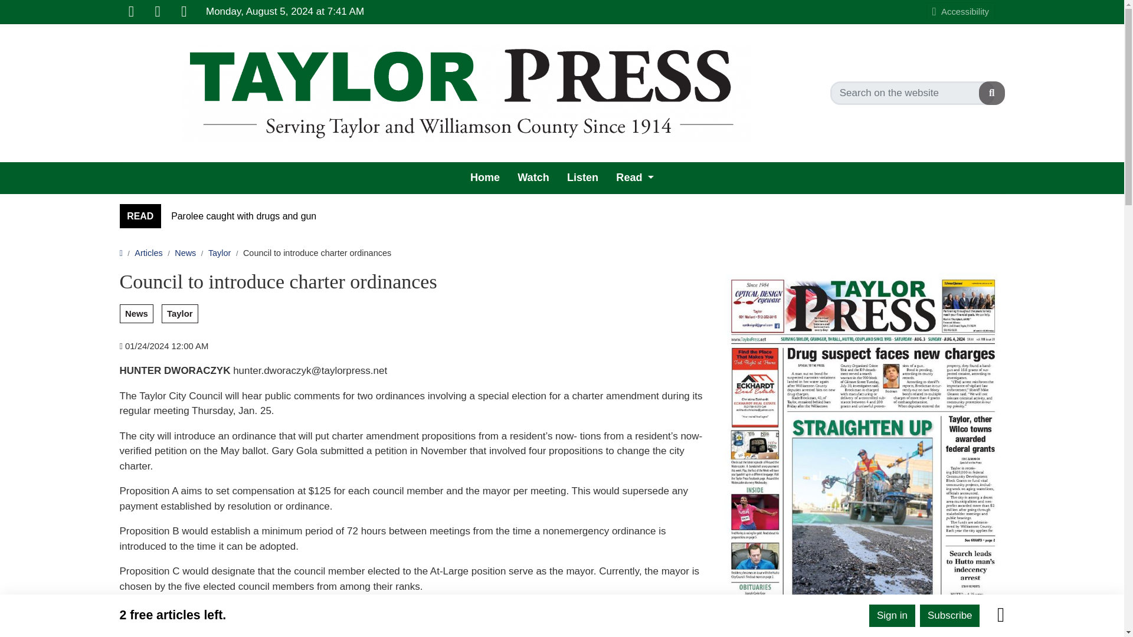 The image size is (1133, 637). I want to click on Read, so click(635, 178).